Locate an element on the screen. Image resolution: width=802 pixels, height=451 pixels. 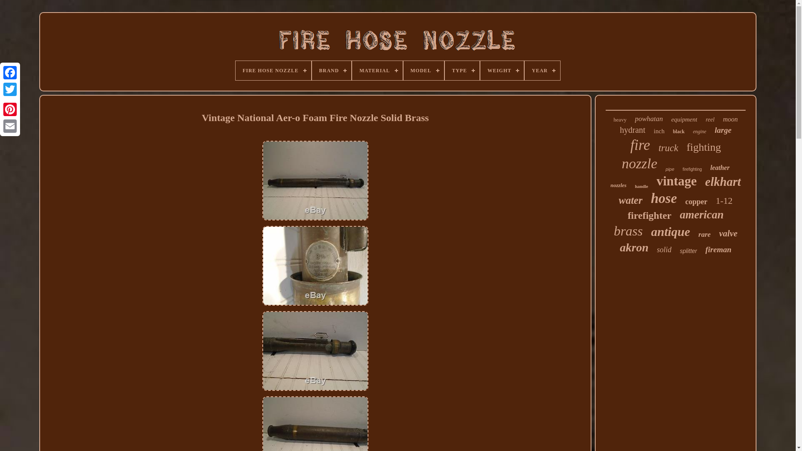
Vintage National Aer-o Foam Fire Nozzle Solid Brass is located at coordinates (315, 423).